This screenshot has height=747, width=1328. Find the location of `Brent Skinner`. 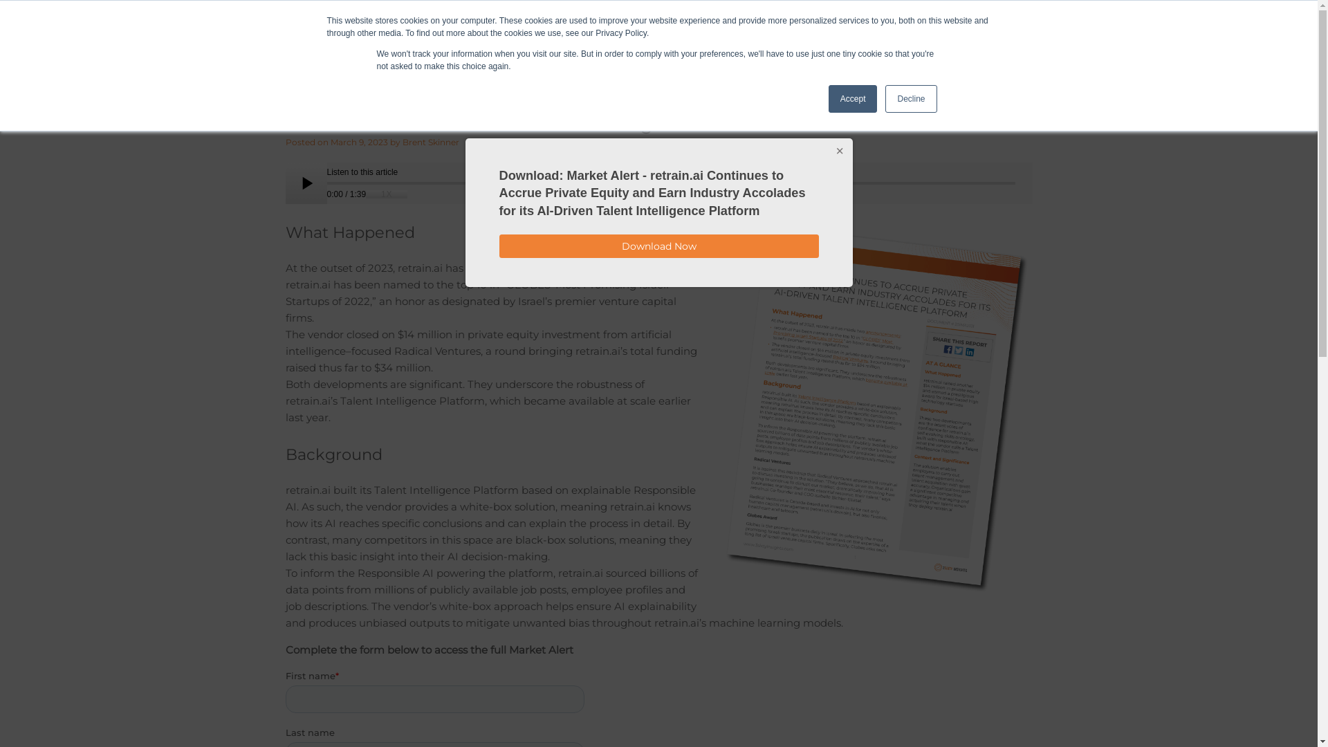

Brent Skinner is located at coordinates (431, 142).